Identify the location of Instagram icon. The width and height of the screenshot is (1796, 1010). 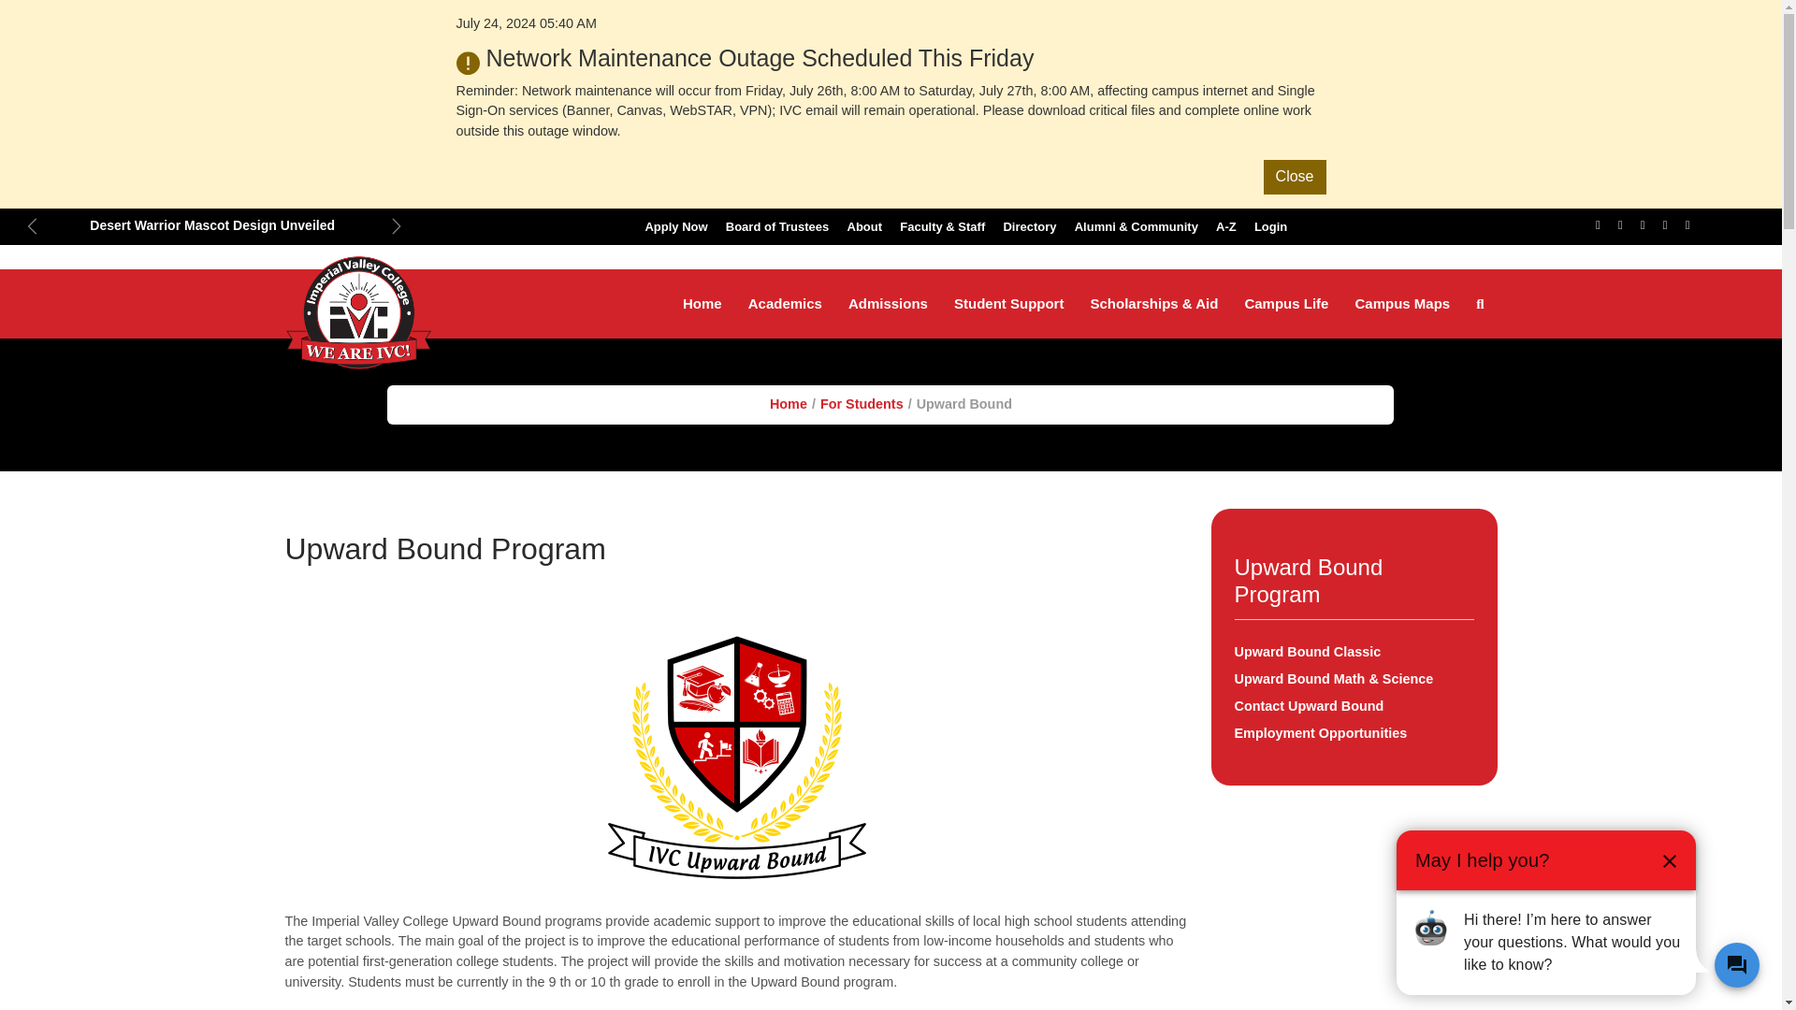
(1643, 224).